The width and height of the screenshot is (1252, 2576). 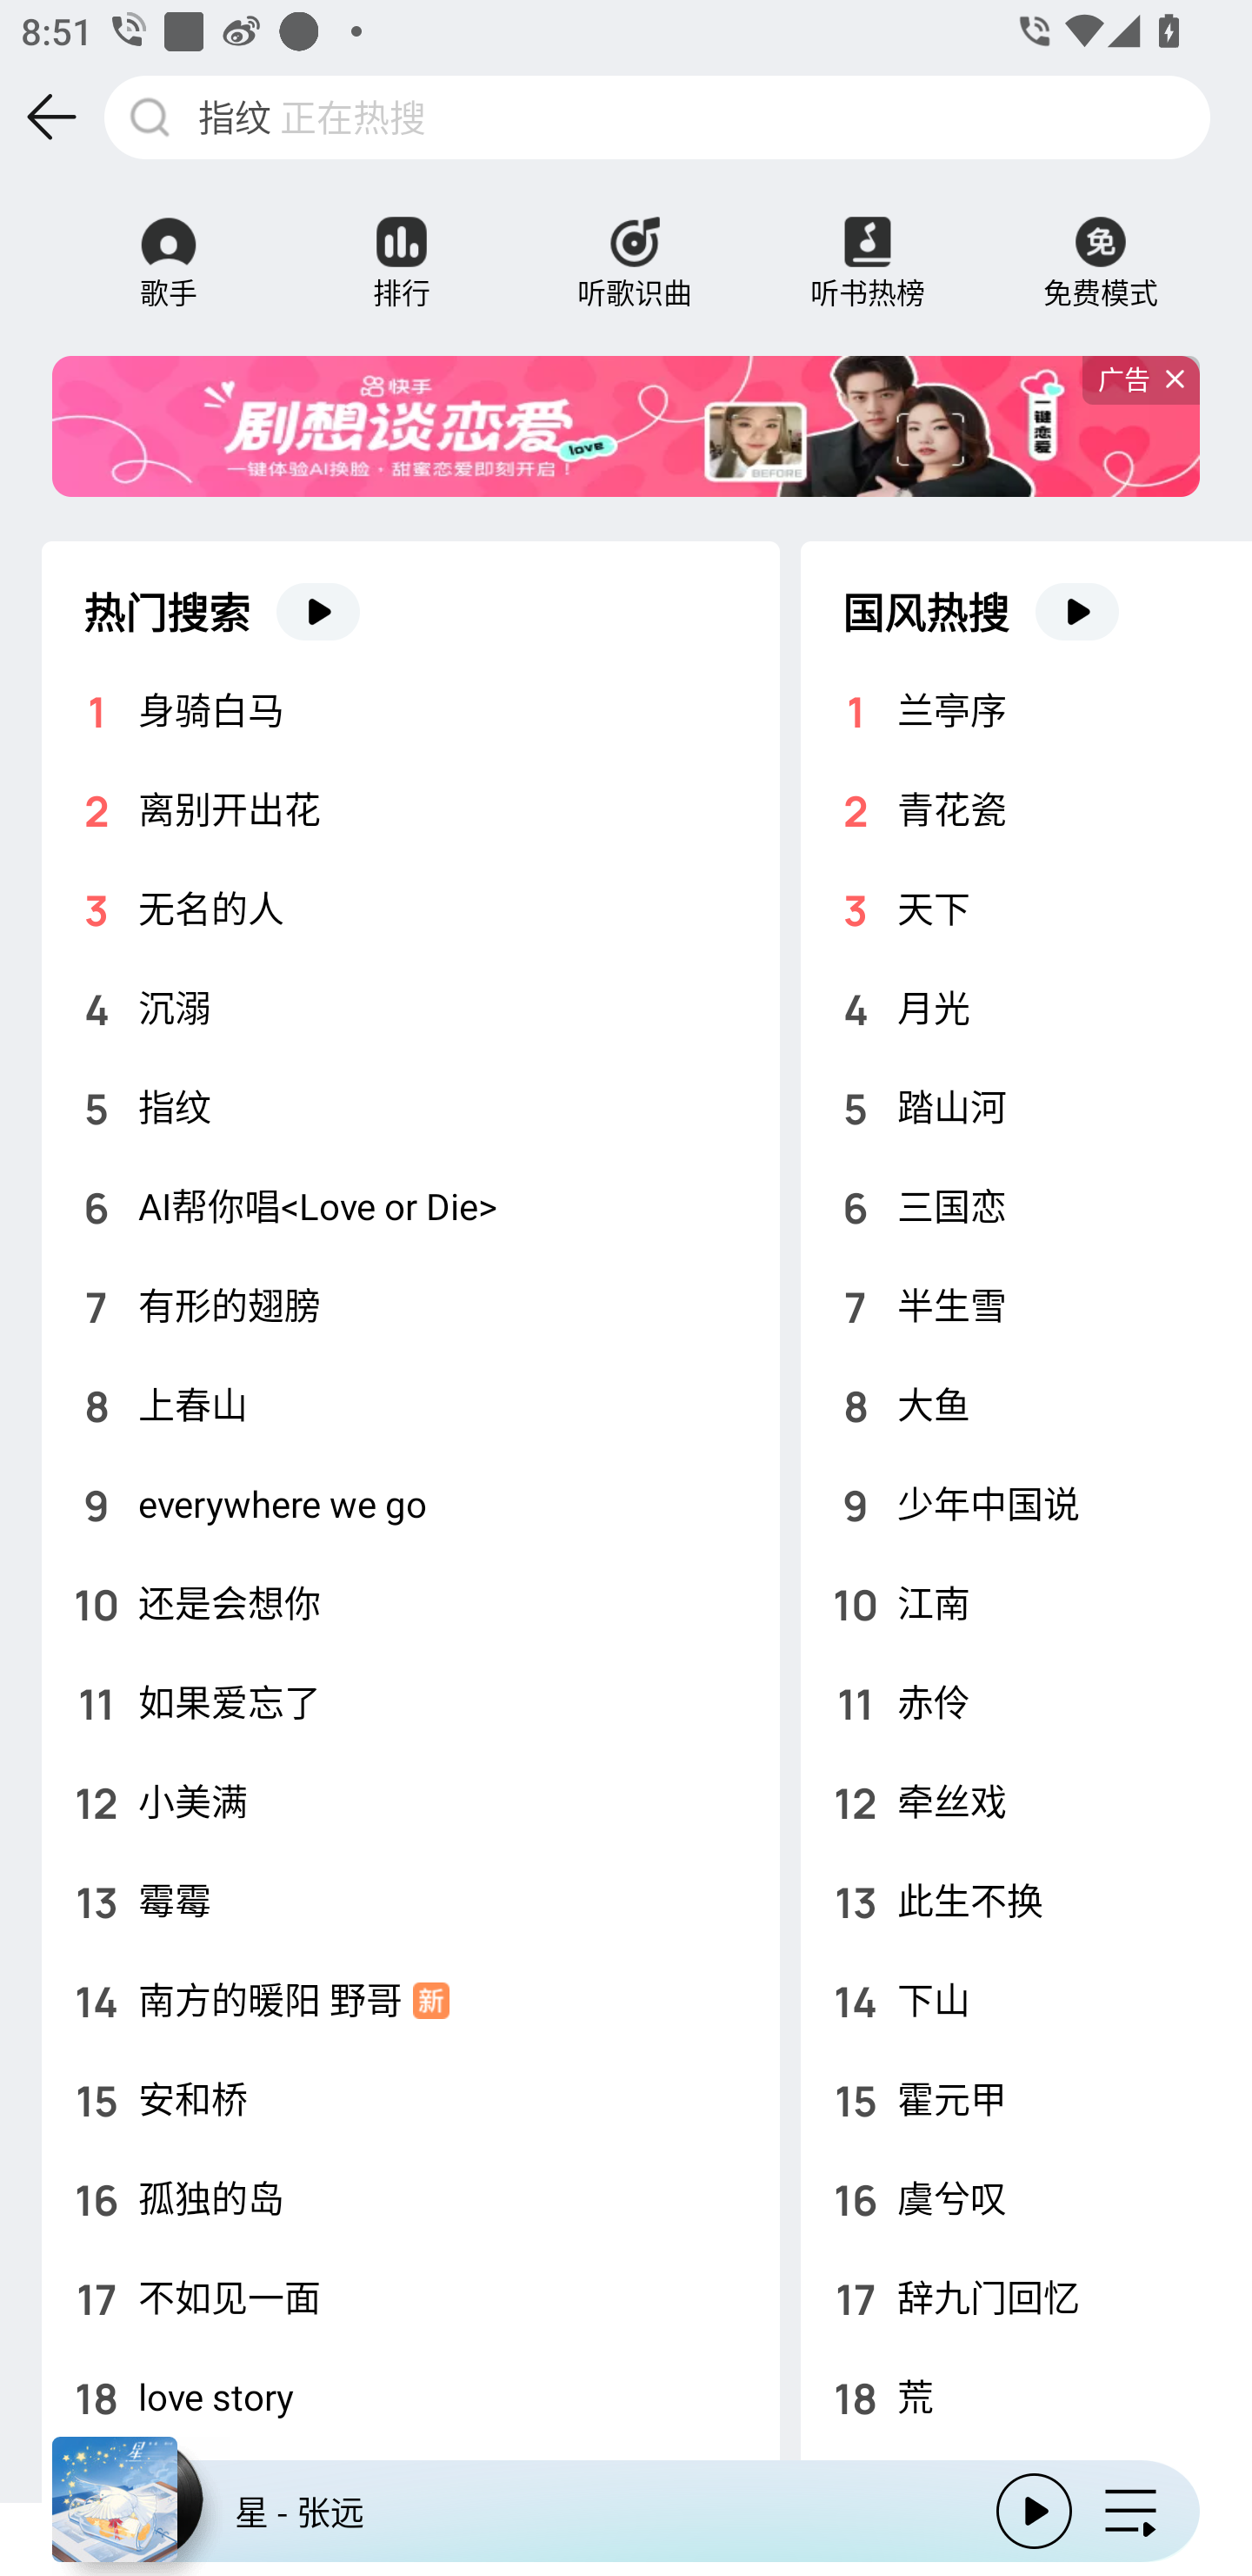 I want to click on 8 大鱼, so click(x=1026, y=1405).